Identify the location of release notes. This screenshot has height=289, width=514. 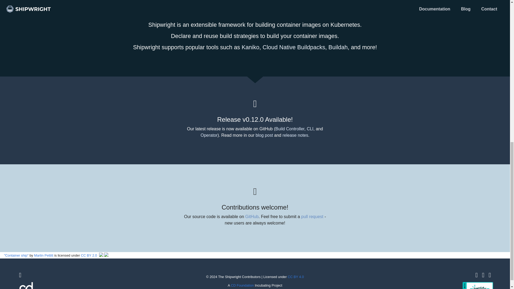
(295, 135).